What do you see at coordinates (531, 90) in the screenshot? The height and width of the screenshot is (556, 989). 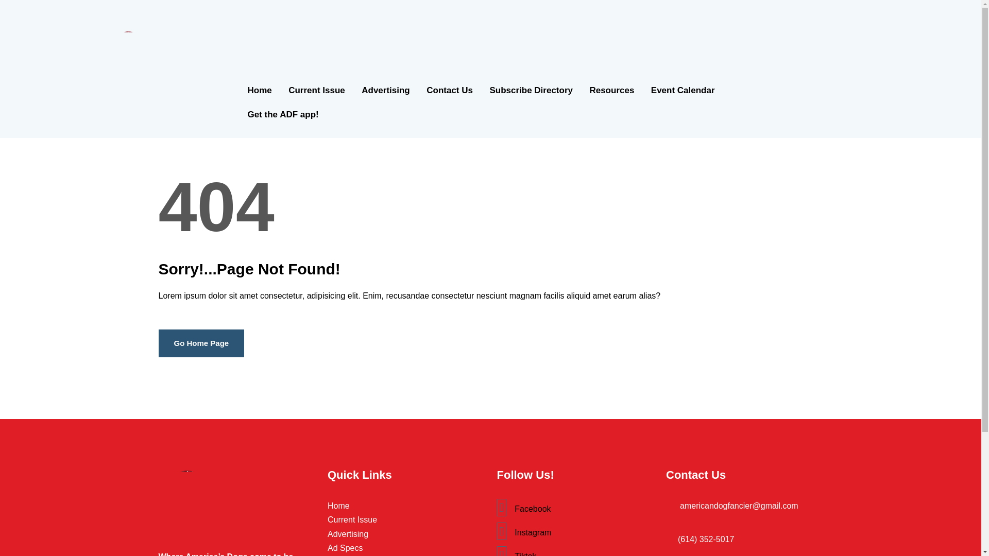 I see `Subscribe Directory` at bounding box center [531, 90].